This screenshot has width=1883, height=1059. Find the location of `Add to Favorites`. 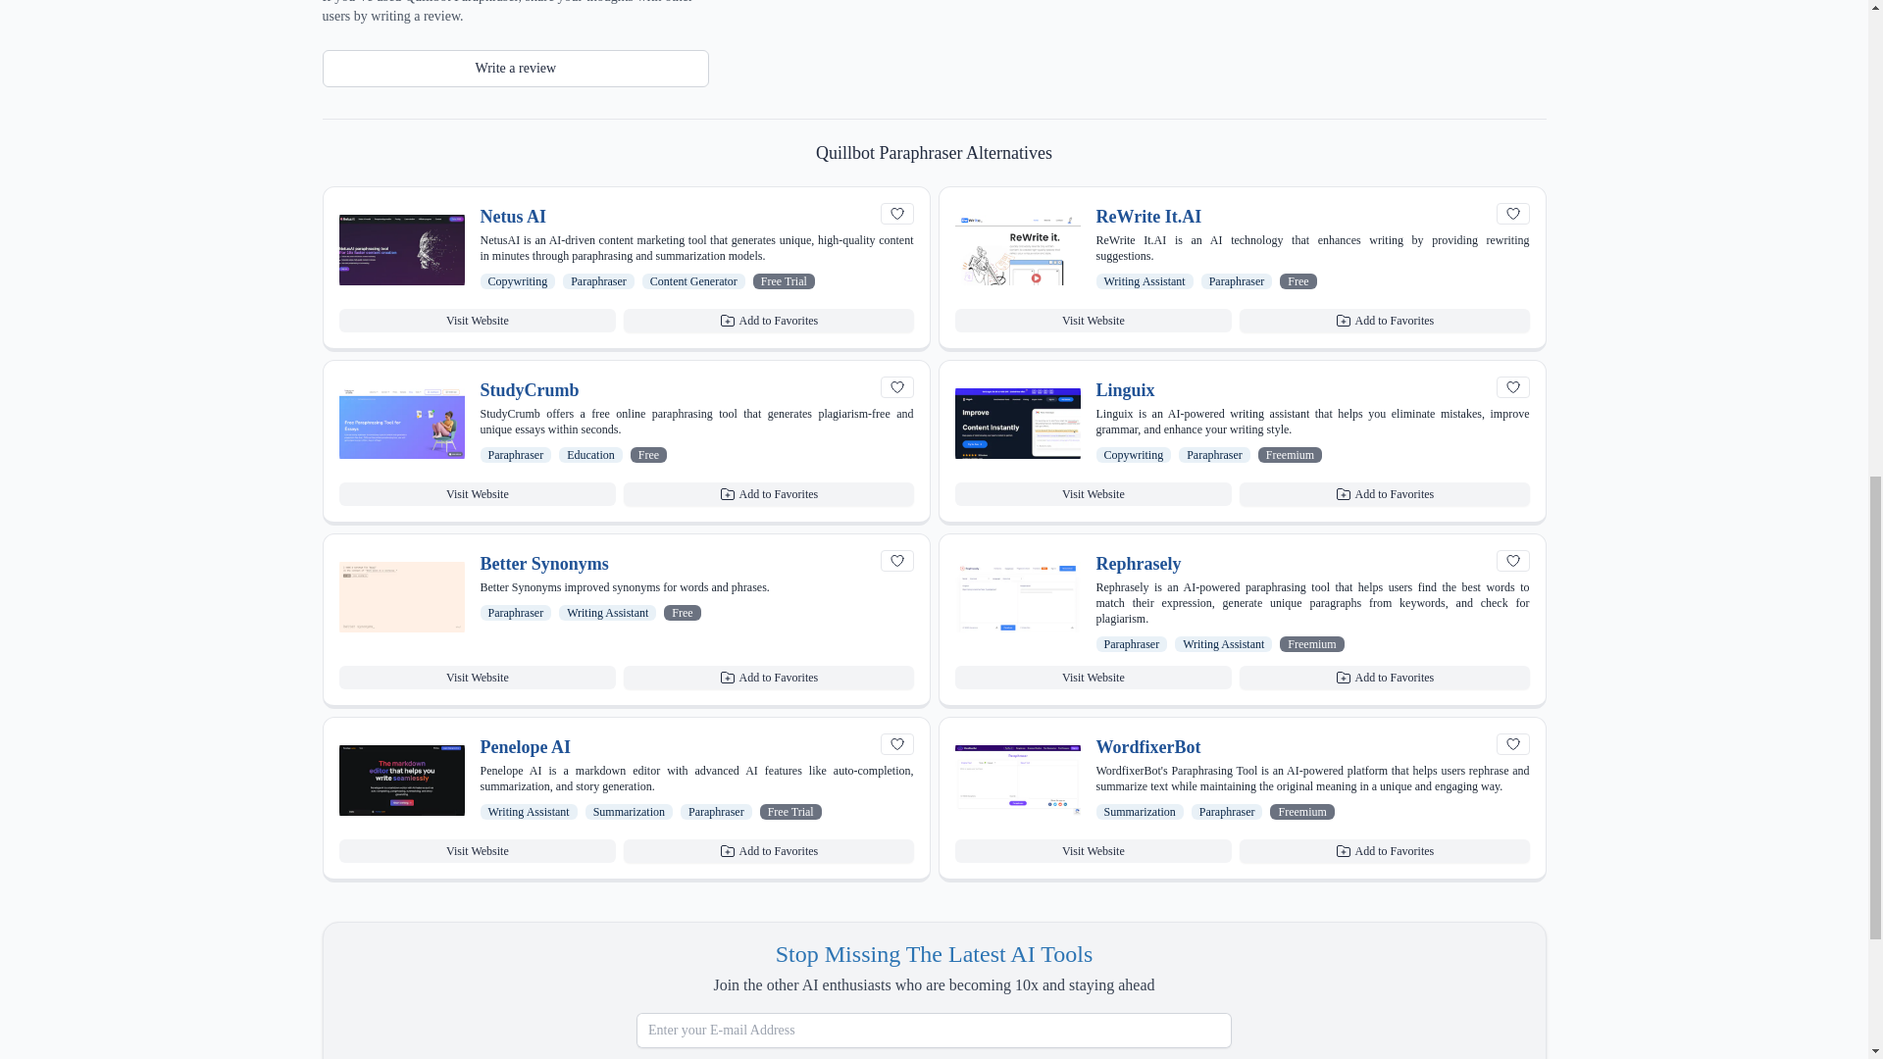

Add to Favorites is located at coordinates (768, 321).